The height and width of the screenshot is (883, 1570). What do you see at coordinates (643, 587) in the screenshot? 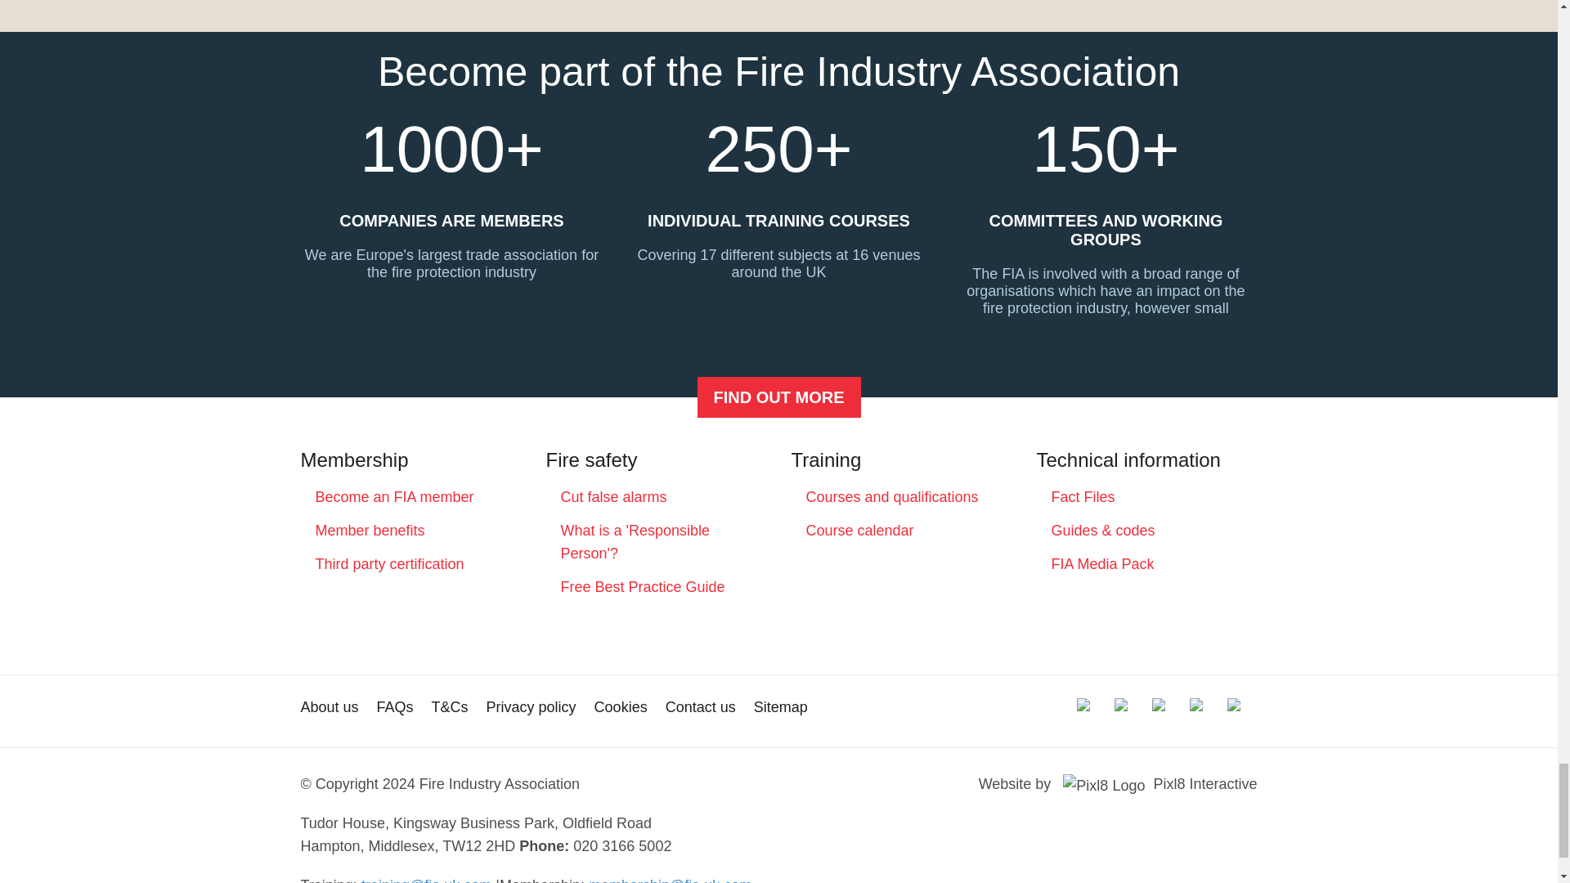
I see `Free Best Practice Guide` at bounding box center [643, 587].